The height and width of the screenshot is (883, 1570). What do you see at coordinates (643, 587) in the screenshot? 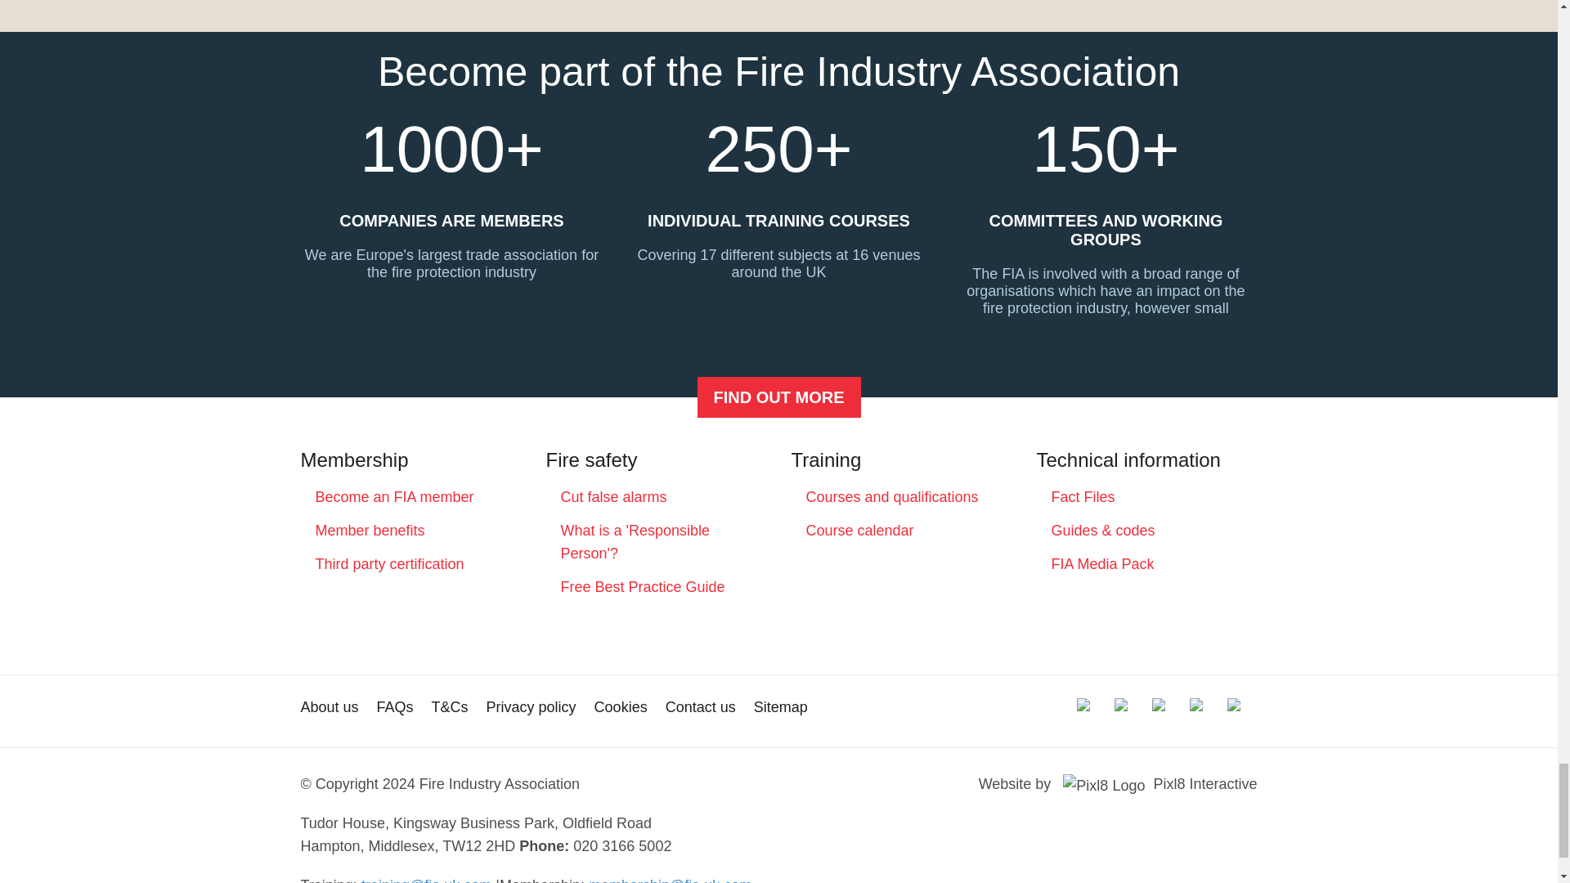
I see `Free Best Practice Guide` at bounding box center [643, 587].